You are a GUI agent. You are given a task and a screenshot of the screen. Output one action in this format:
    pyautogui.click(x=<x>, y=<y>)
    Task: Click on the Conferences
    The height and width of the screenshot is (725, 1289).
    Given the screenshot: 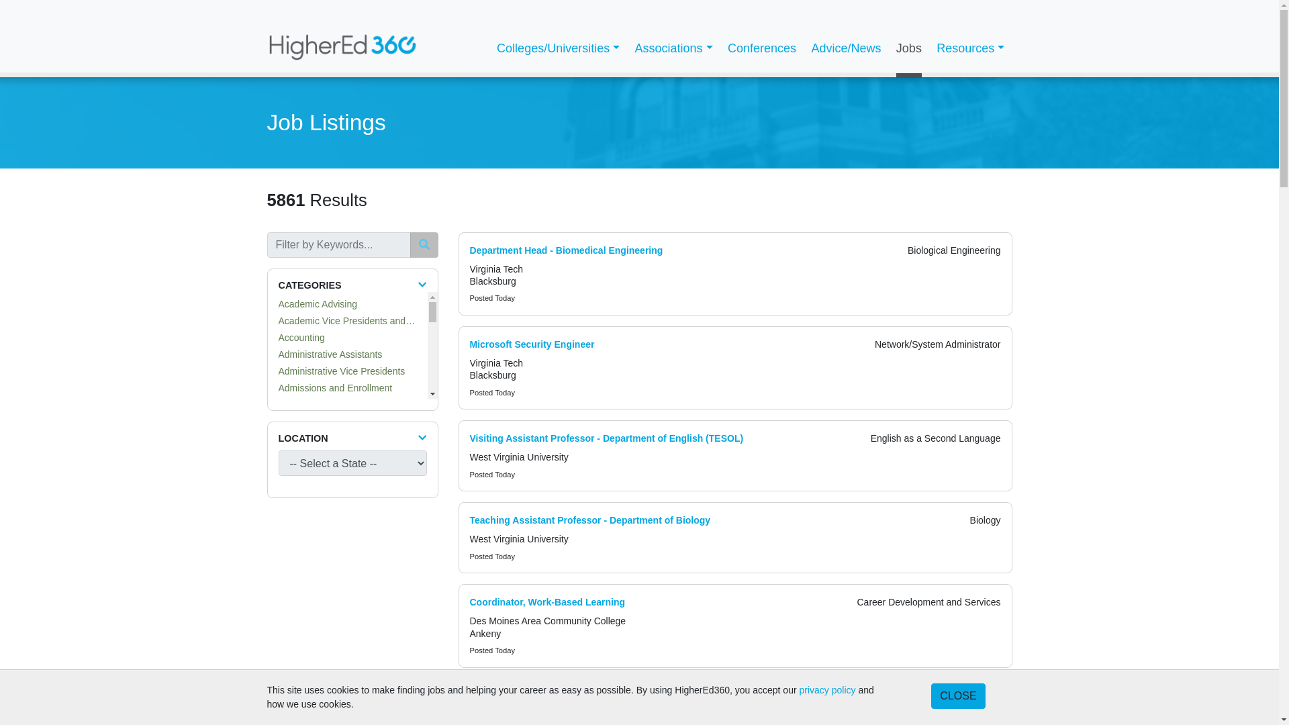 What is the action you would take?
    pyautogui.click(x=761, y=48)
    